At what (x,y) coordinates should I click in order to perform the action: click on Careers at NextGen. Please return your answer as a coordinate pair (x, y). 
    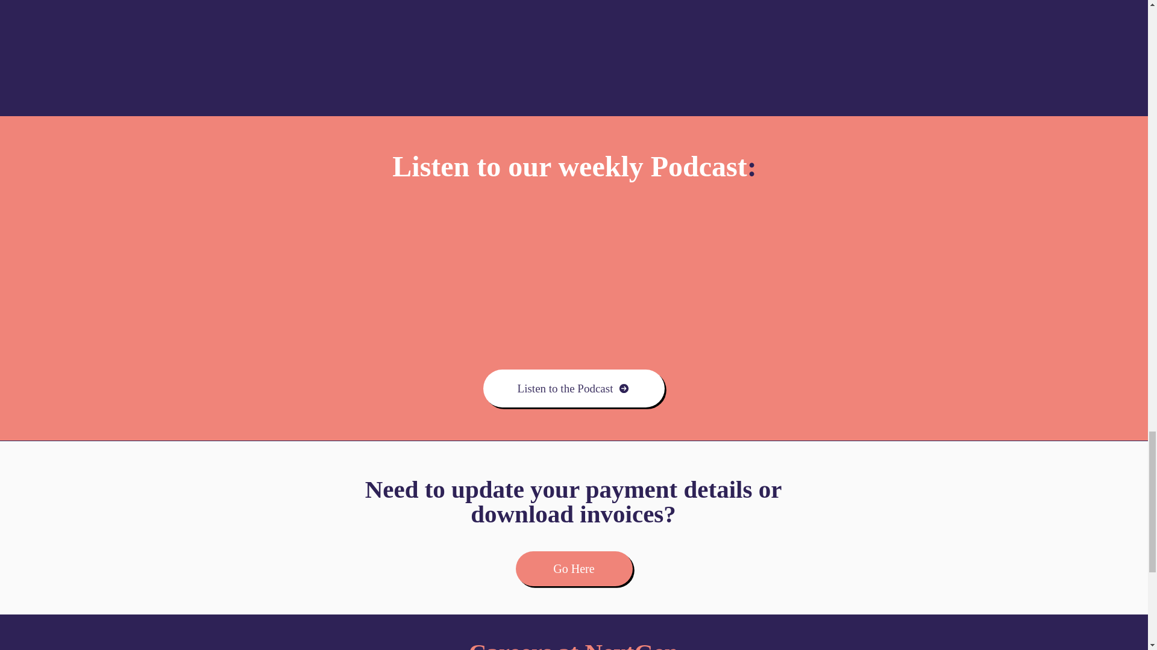
    Looking at the image, I should click on (573, 644).